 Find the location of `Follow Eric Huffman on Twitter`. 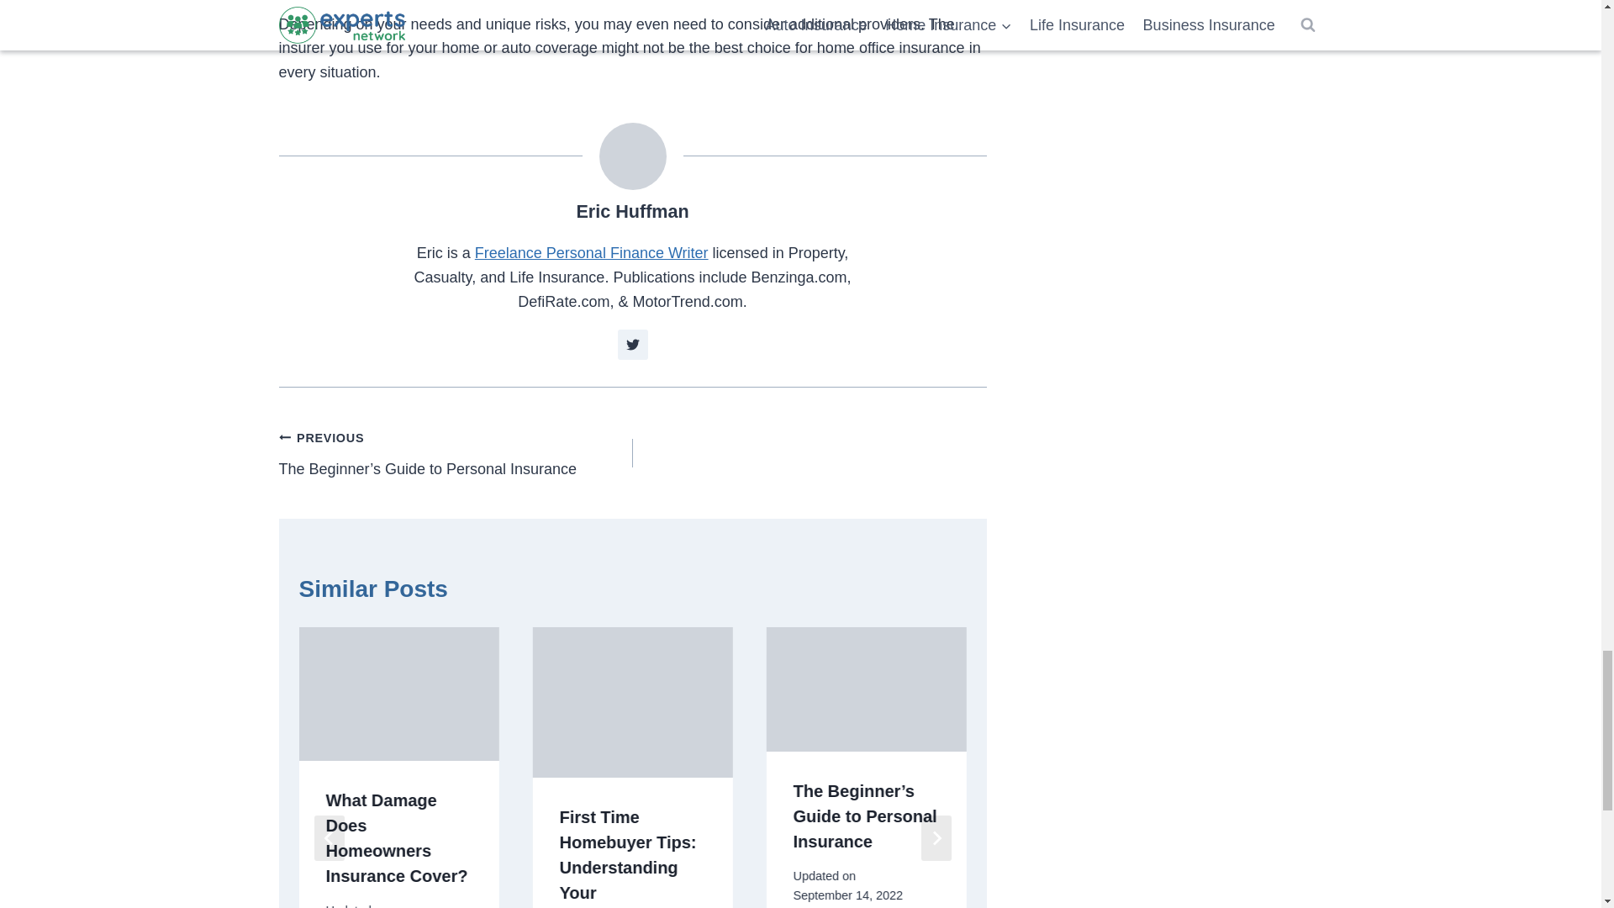

Follow Eric Huffman on Twitter is located at coordinates (633, 345).